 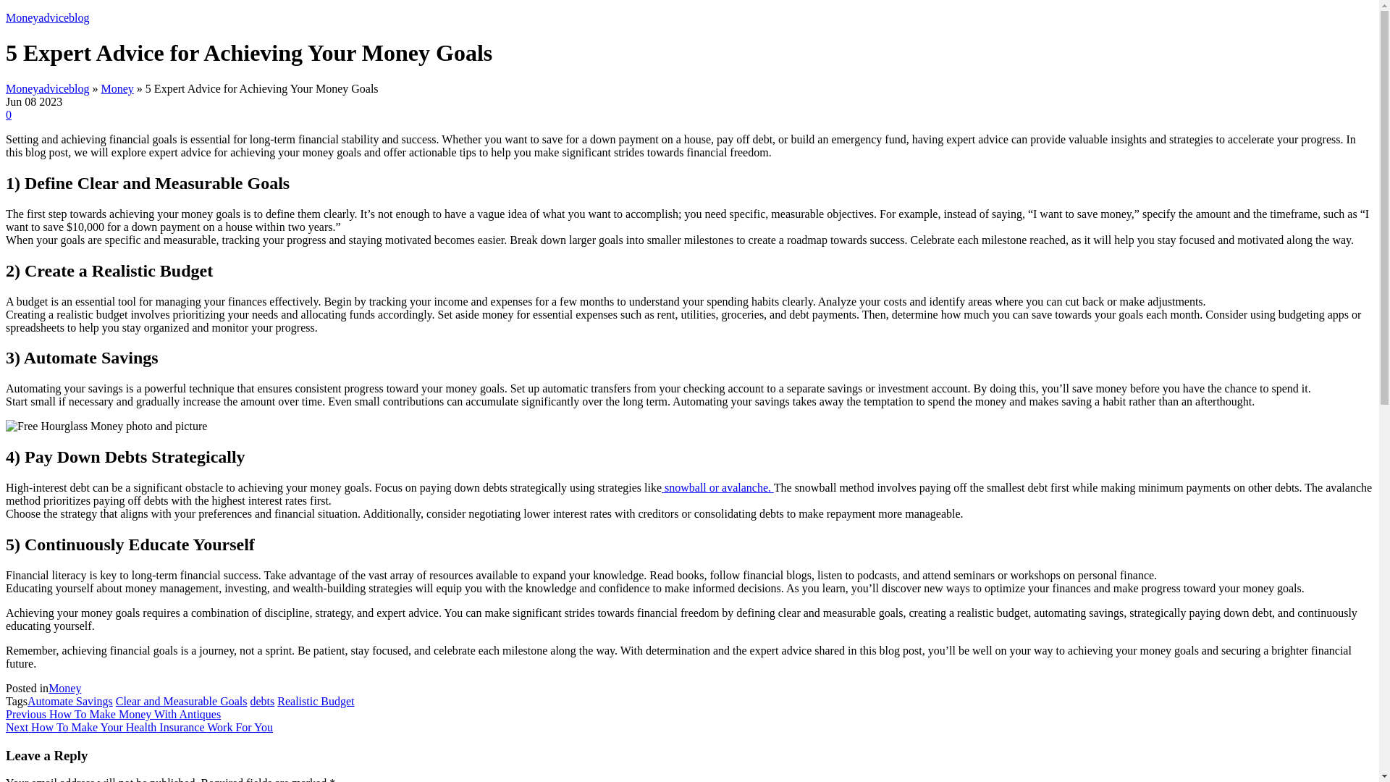 What do you see at coordinates (64, 688) in the screenshot?
I see `Money` at bounding box center [64, 688].